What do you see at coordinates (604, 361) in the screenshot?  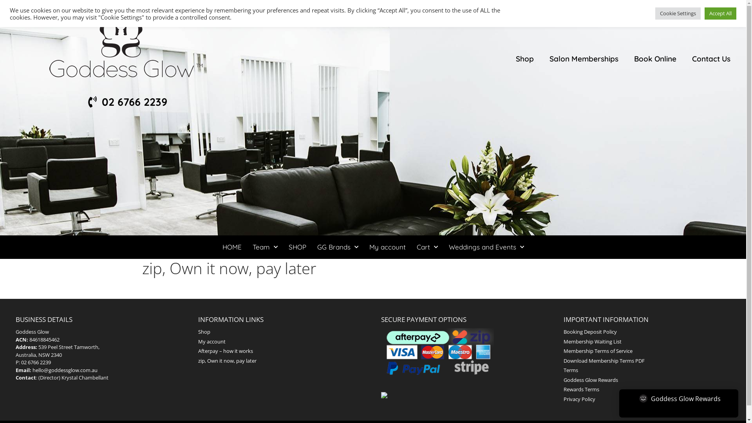 I see `Download Membership Terms PDF` at bounding box center [604, 361].